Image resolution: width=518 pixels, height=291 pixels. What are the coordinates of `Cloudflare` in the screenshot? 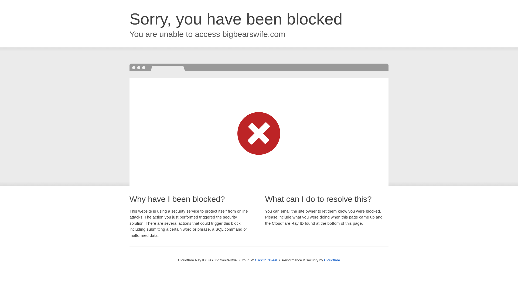 It's located at (332, 260).